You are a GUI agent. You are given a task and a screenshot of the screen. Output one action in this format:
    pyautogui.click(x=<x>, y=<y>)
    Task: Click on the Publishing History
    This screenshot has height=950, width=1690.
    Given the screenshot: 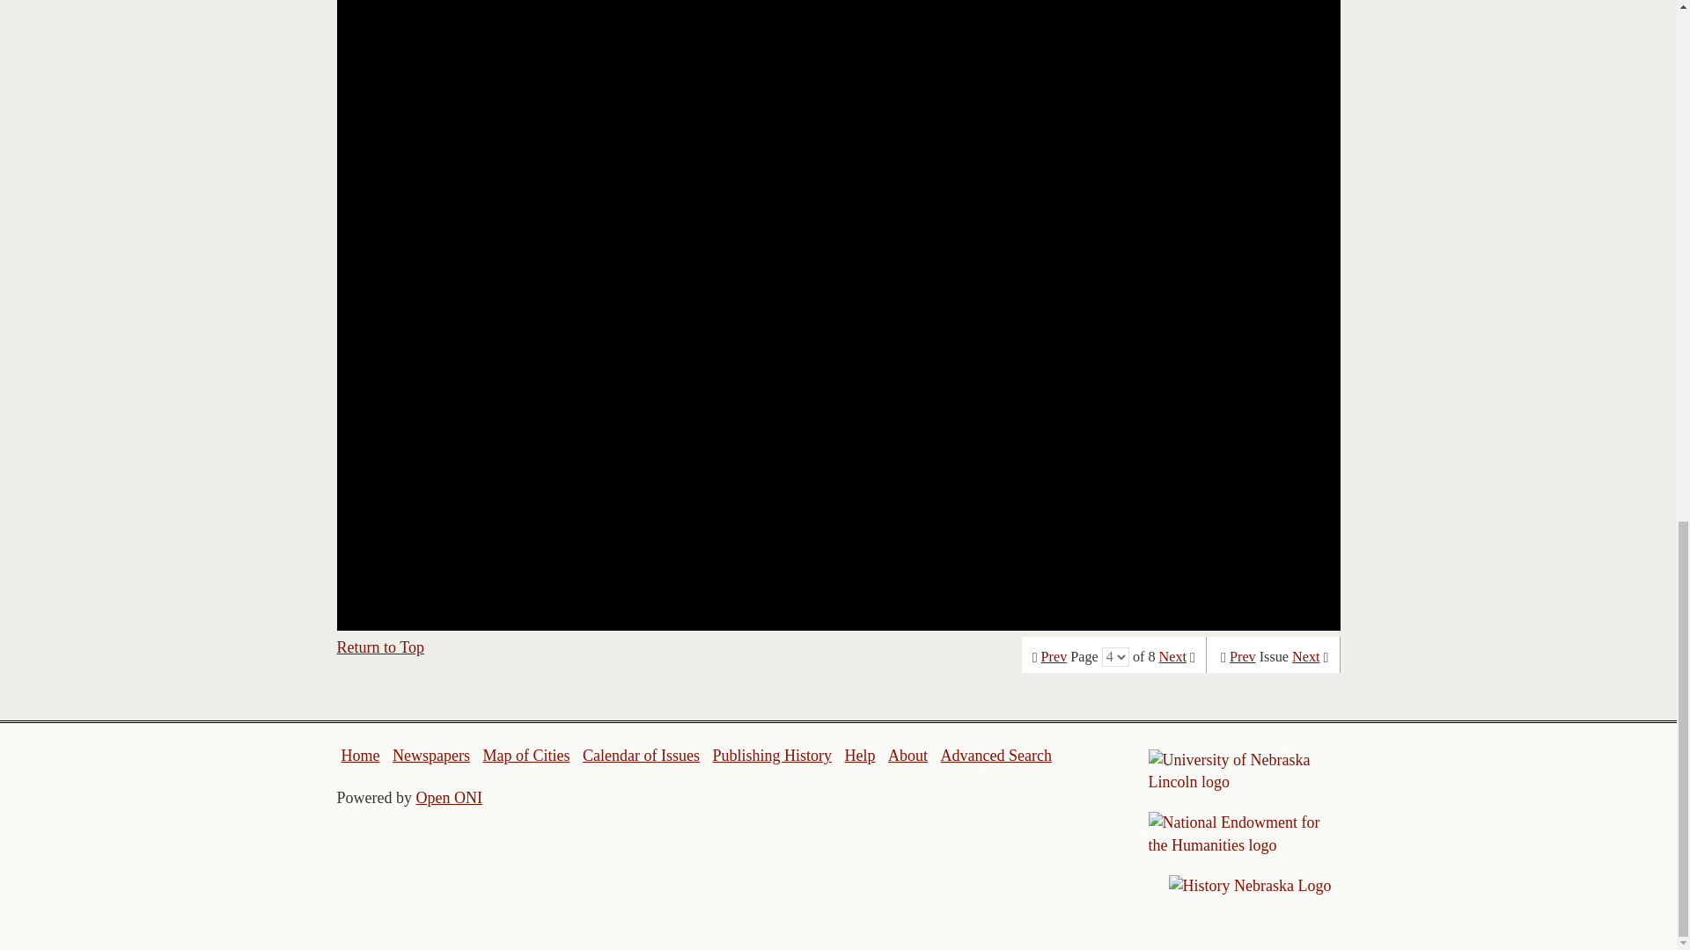 What is the action you would take?
    pyautogui.click(x=771, y=755)
    